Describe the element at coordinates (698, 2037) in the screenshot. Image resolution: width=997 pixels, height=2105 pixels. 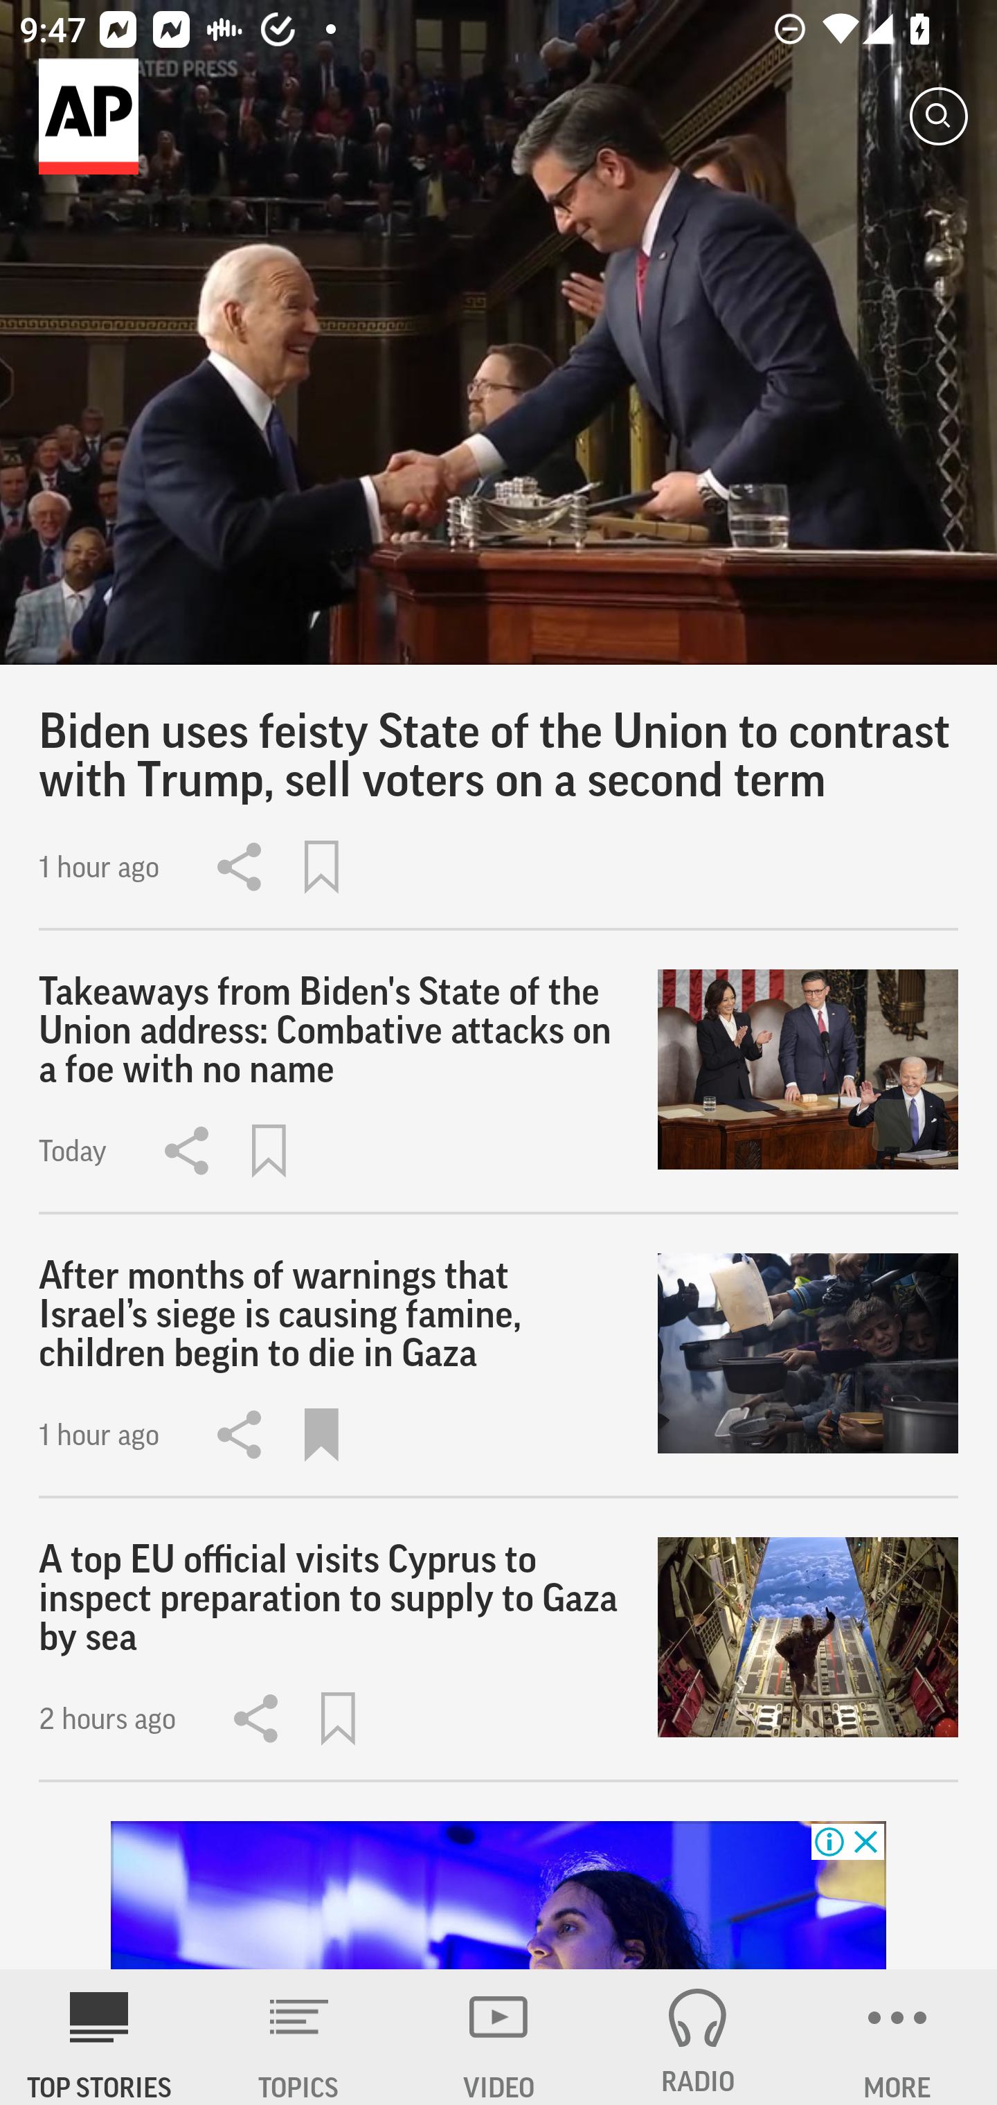
I see `RADIO` at that location.